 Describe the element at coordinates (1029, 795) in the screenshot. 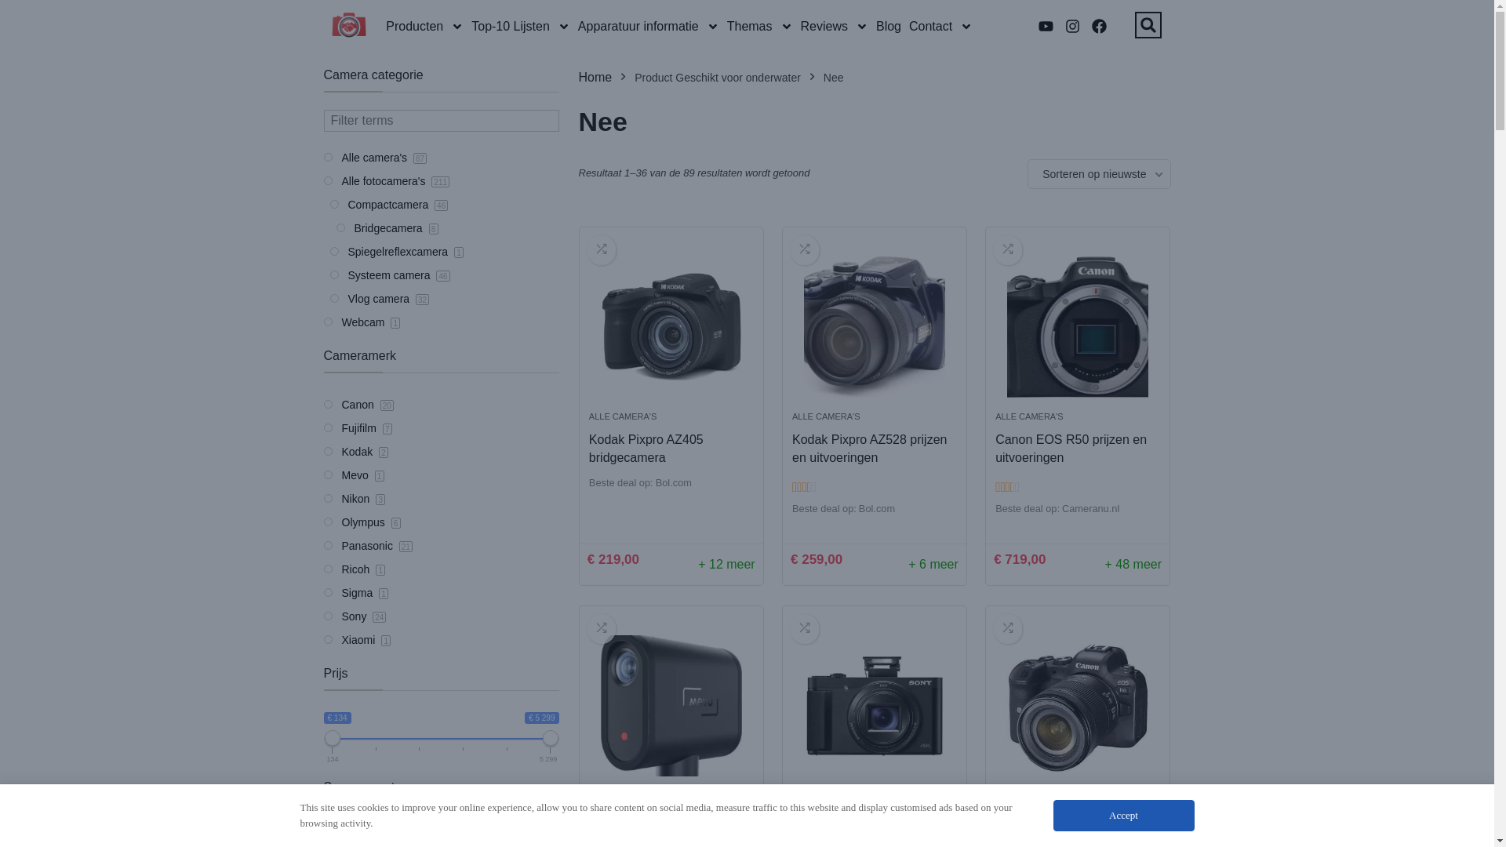

I see `ALLE CAMERA'S` at that location.